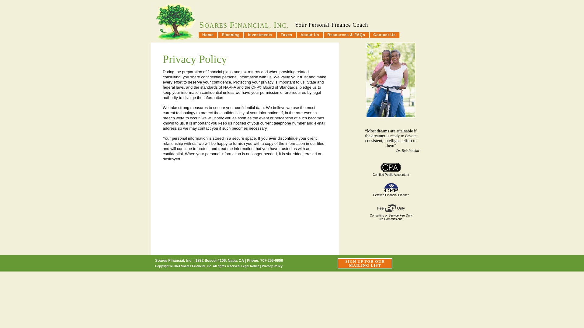 The width and height of the screenshot is (584, 328). What do you see at coordinates (310, 35) in the screenshot?
I see `Certified Public Accountant` at bounding box center [310, 35].